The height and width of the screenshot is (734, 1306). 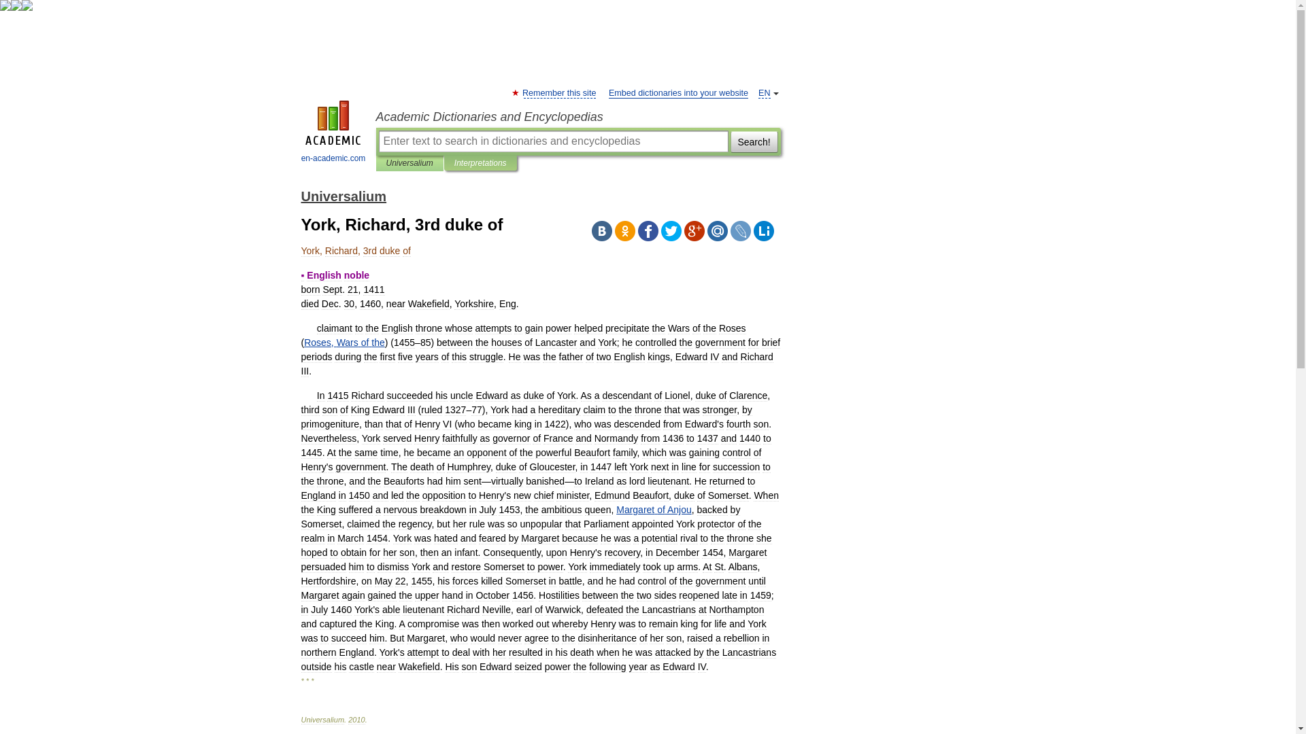 What do you see at coordinates (480, 163) in the screenshot?
I see `Interpretations` at bounding box center [480, 163].